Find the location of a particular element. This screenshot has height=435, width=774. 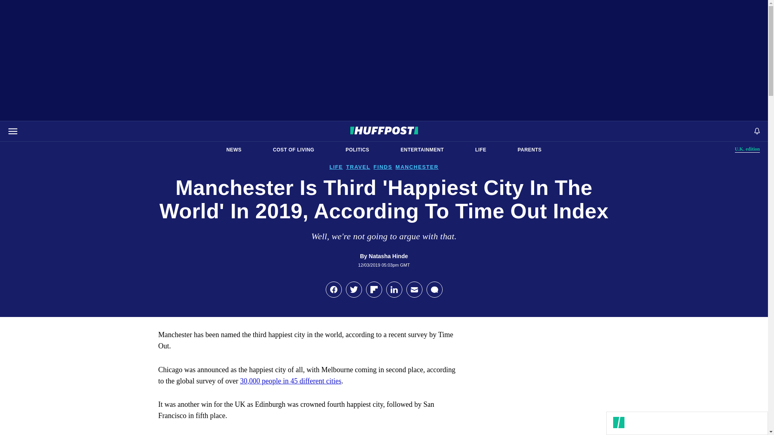

COST OF LIVING is located at coordinates (422, 150).